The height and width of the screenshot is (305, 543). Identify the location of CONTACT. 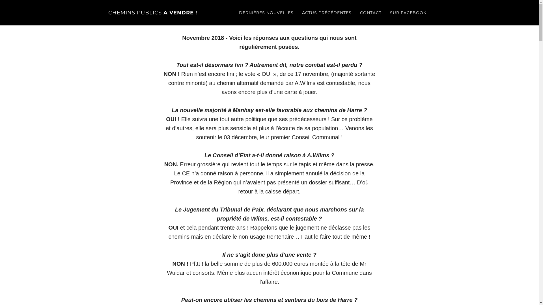
(371, 13).